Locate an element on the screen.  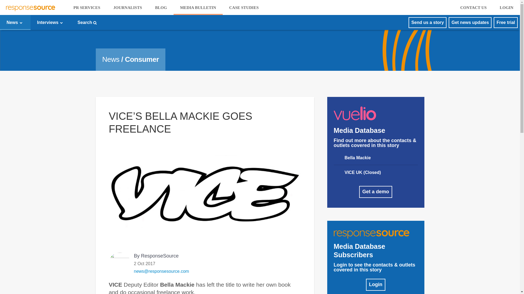
MEDIA BULLETIN is located at coordinates (198, 8).